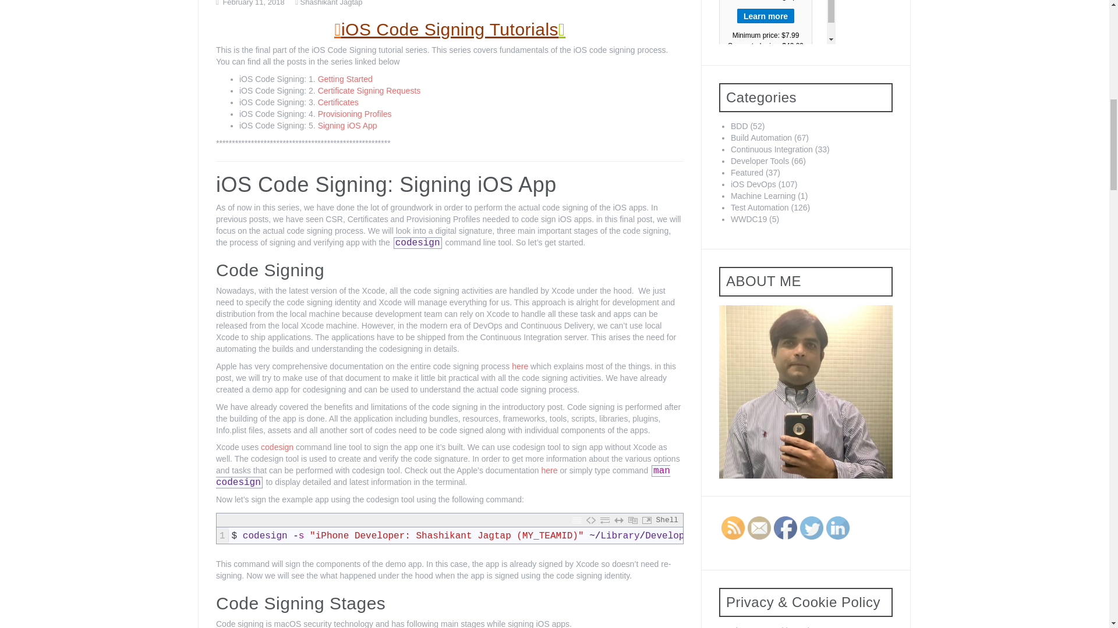  I want to click on codesign, so click(277, 447).